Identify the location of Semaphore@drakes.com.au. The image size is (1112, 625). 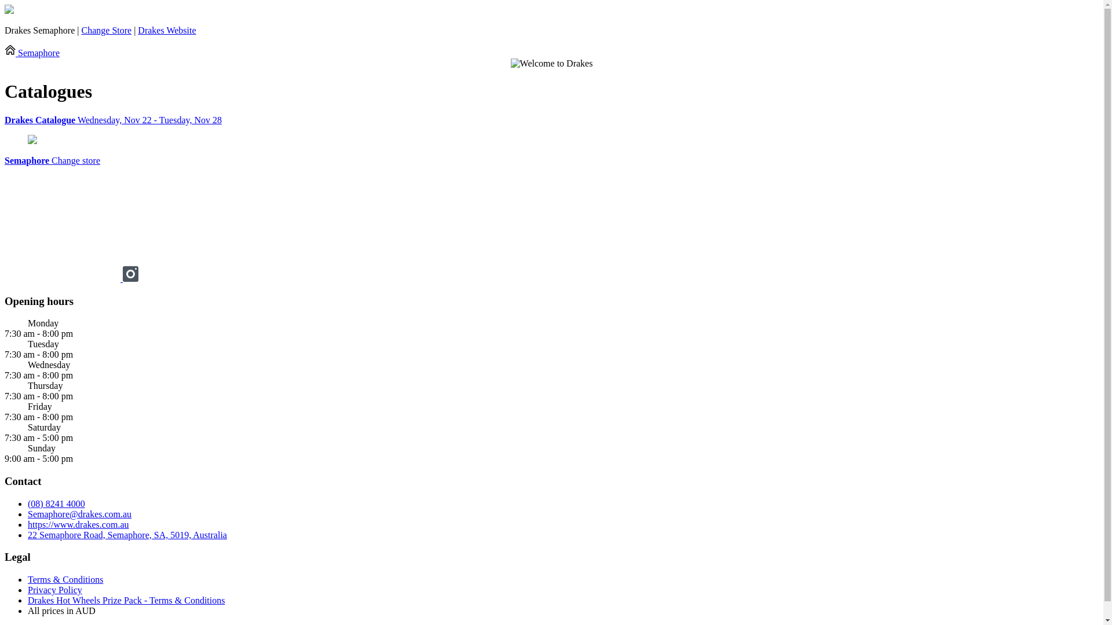
(80, 514).